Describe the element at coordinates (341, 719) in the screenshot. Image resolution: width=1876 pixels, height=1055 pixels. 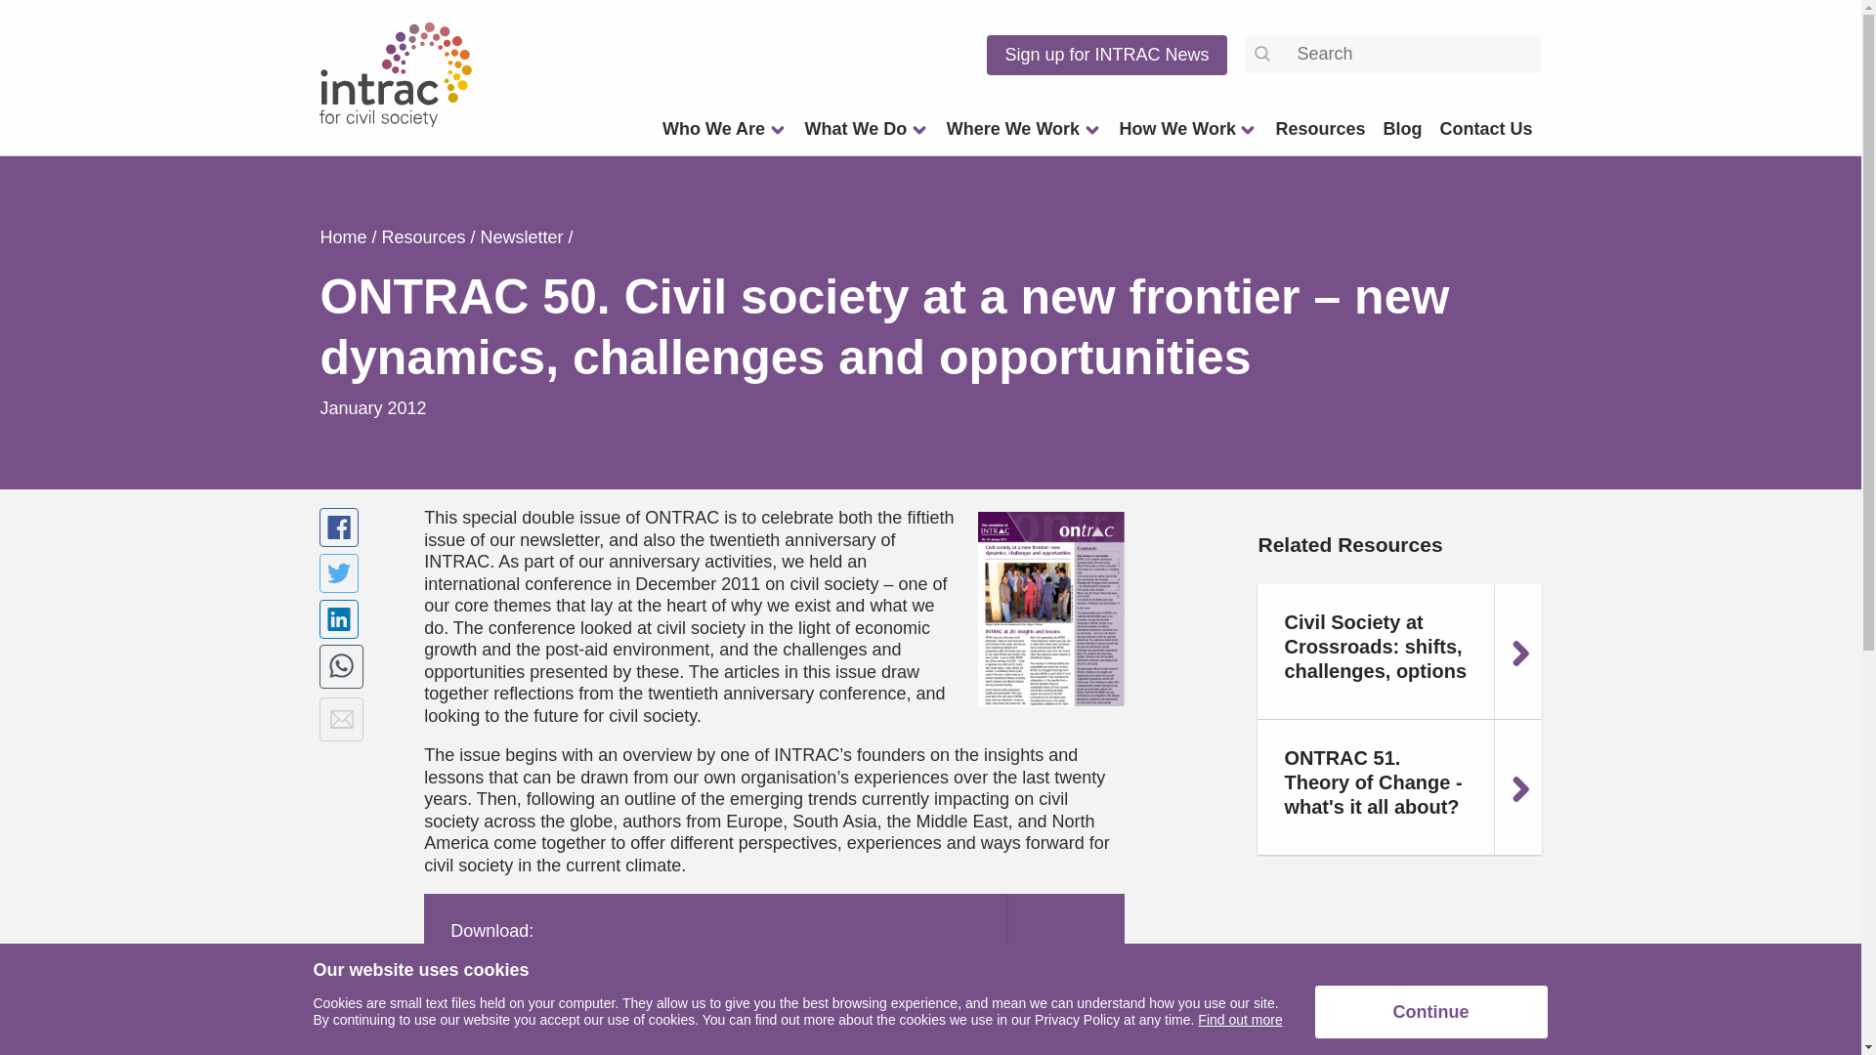
I see `Share by Email` at that location.